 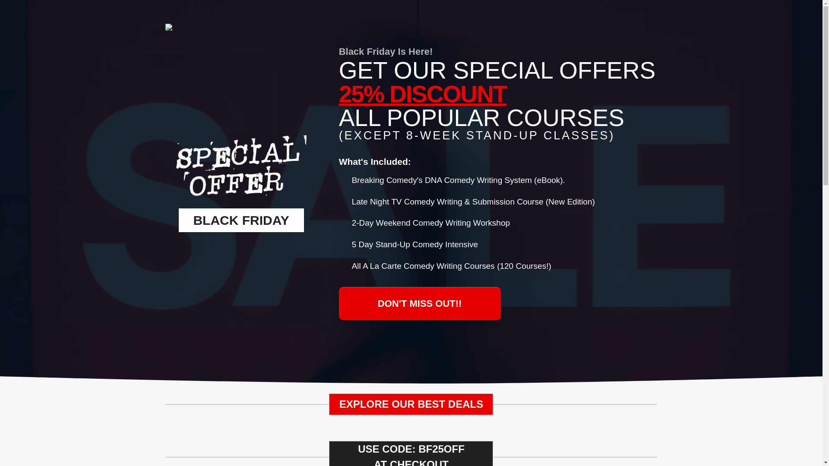 What do you see at coordinates (241, 165) in the screenshot?
I see `special-offer-stamp` at bounding box center [241, 165].